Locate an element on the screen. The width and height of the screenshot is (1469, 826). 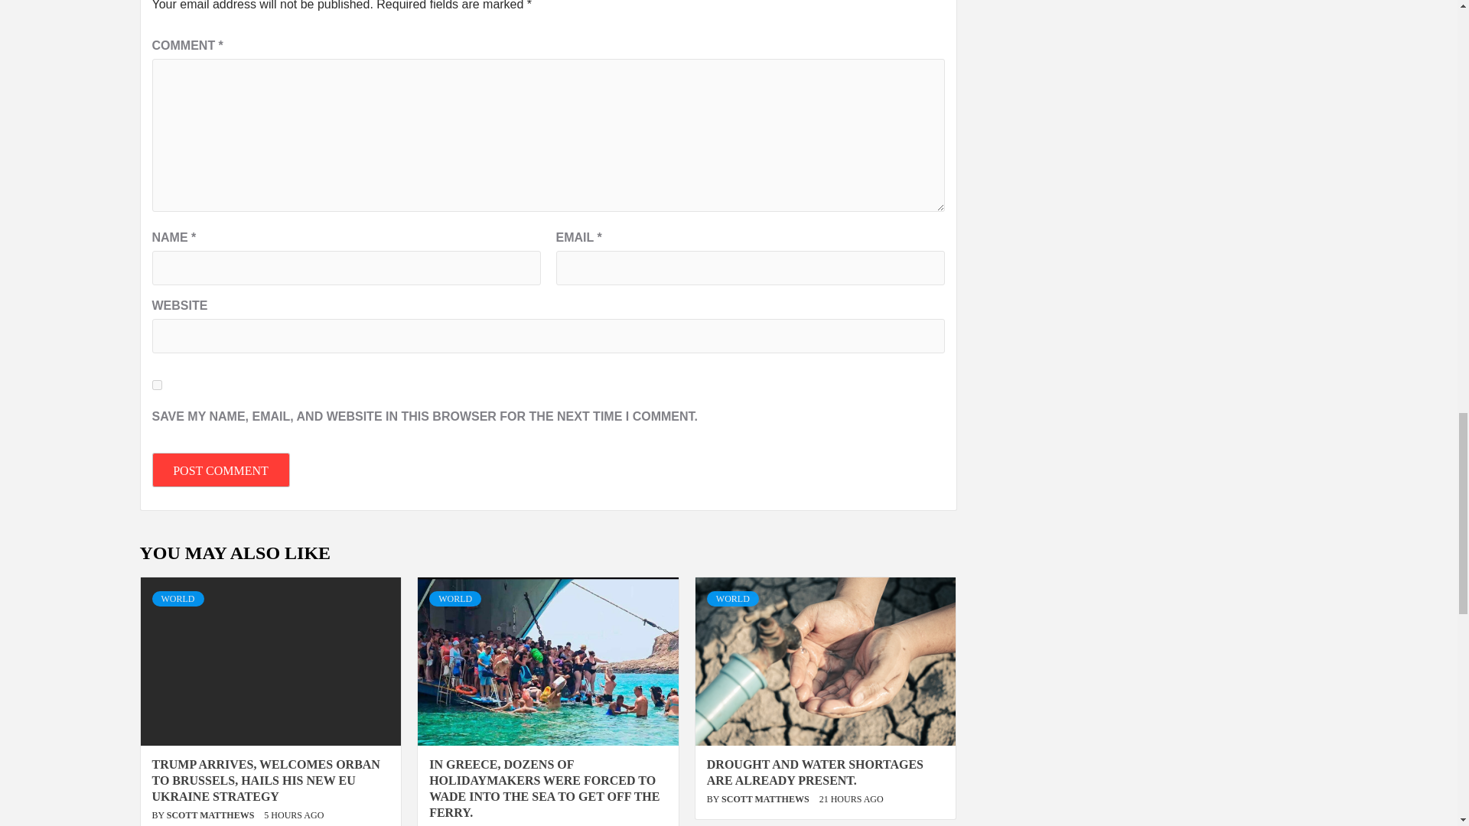
WORLD is located at coordinates (178, 598).